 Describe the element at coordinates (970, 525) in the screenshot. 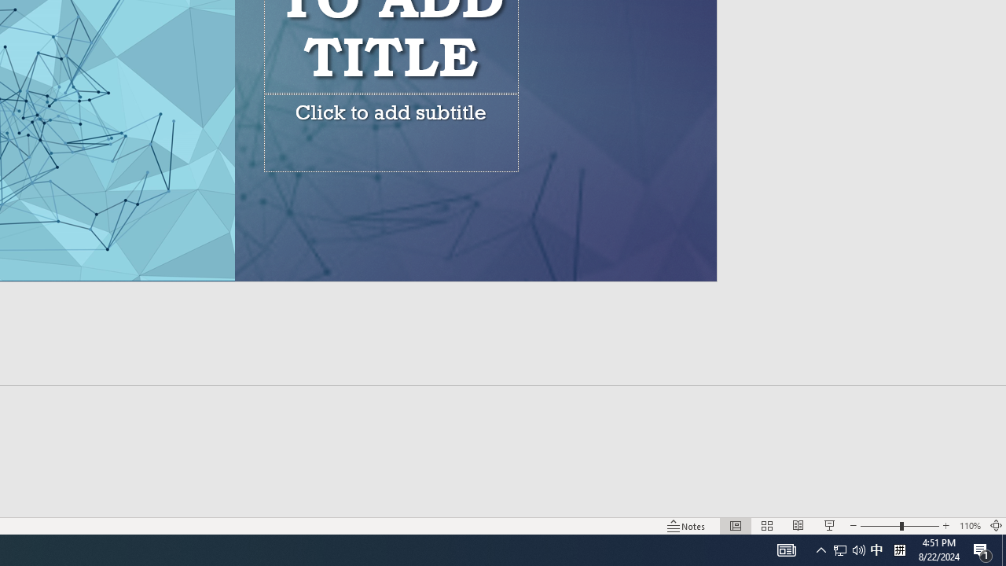

I see `Zoom 110%` at that location.